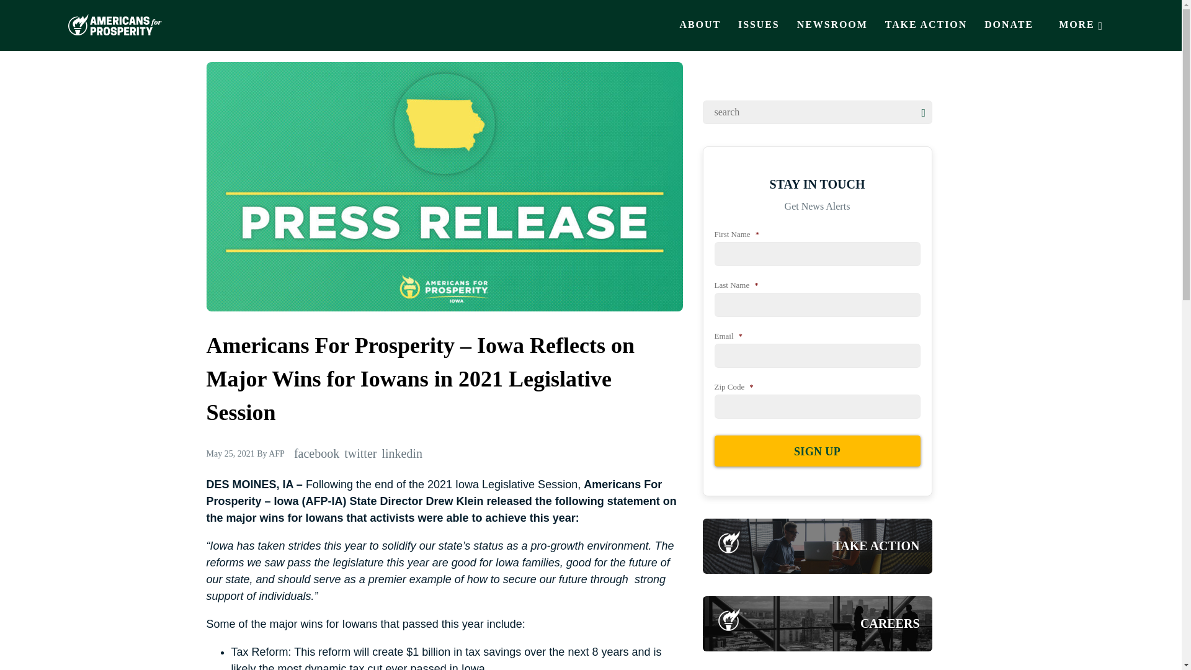  Describe the element at coordinates (818, 450) in the screenshot. I see `Sign Up` at that location.